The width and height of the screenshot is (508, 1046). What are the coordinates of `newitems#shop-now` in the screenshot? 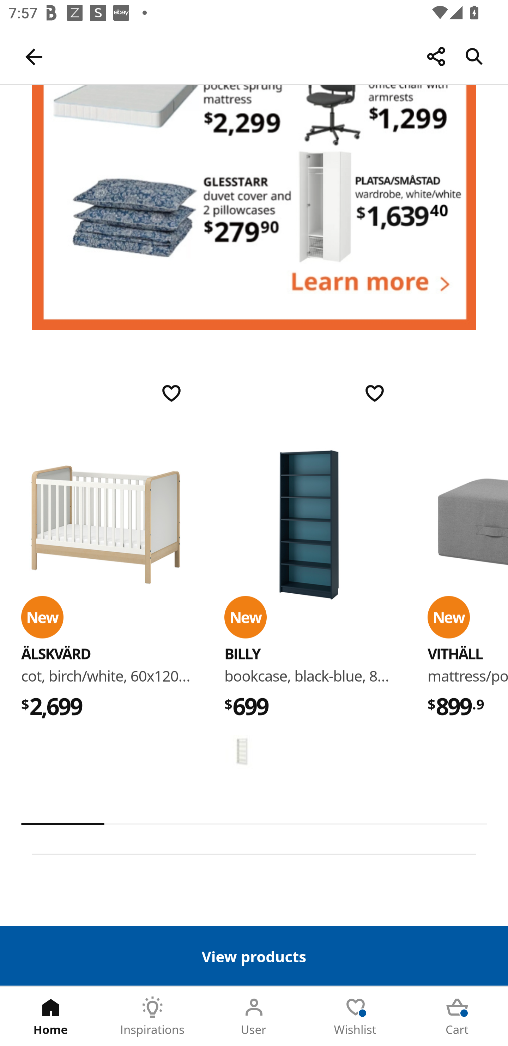 It's located at (254, 207).